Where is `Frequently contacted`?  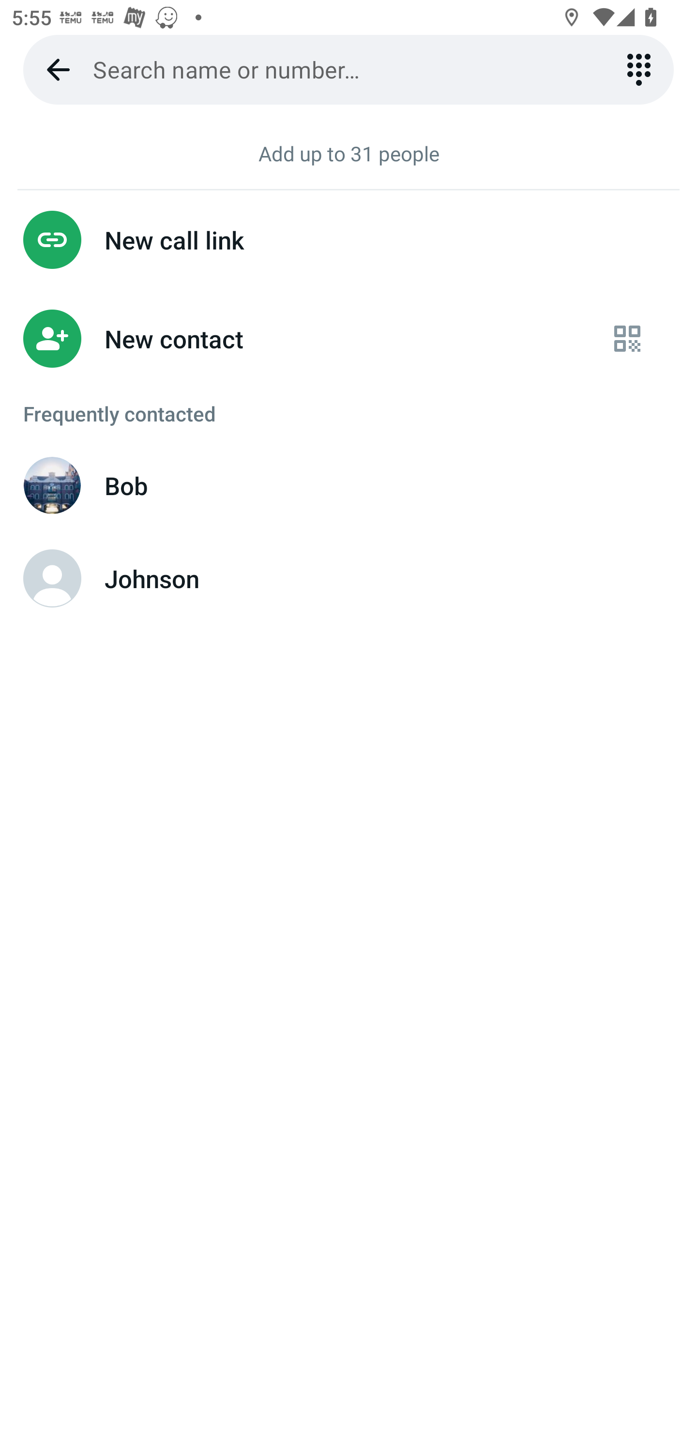 Frequently contacted is located at coordinates (348, 414).